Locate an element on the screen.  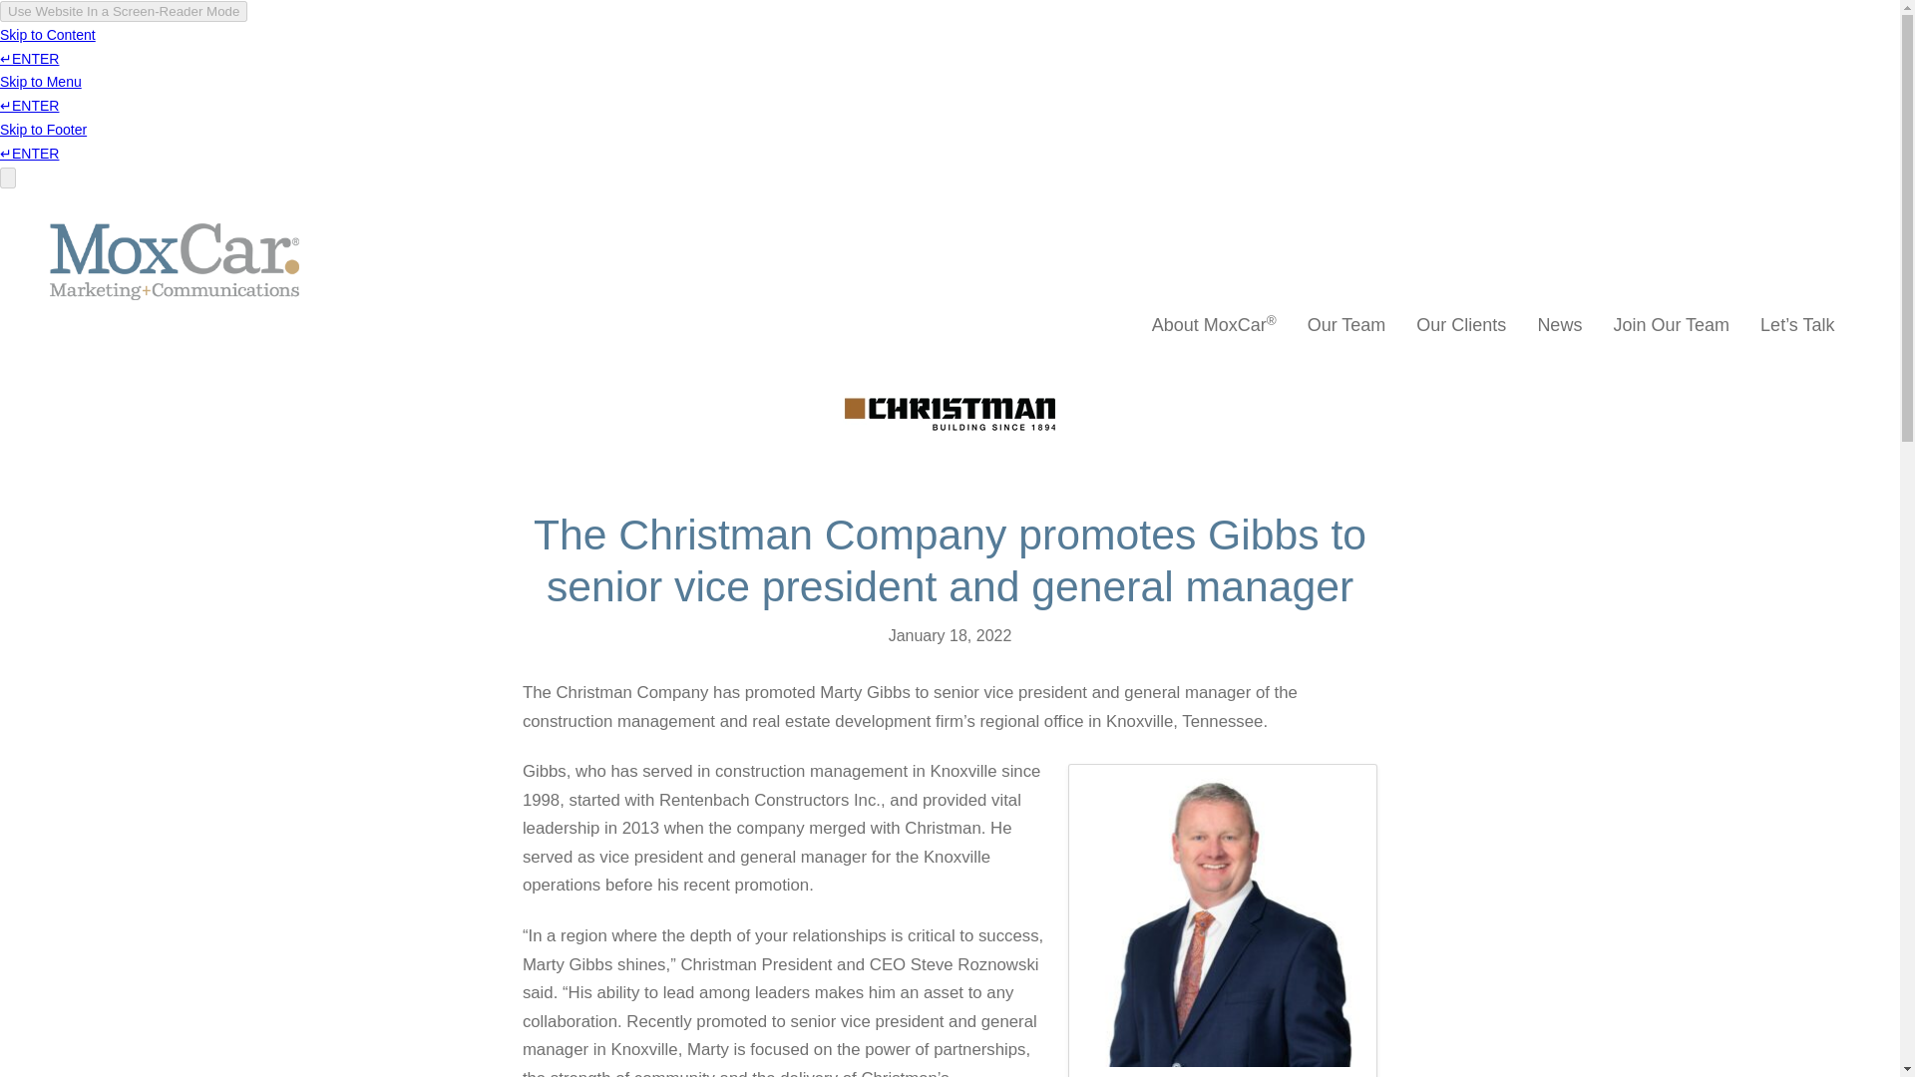
Join Our Team is located at coordinates (1671, 323).